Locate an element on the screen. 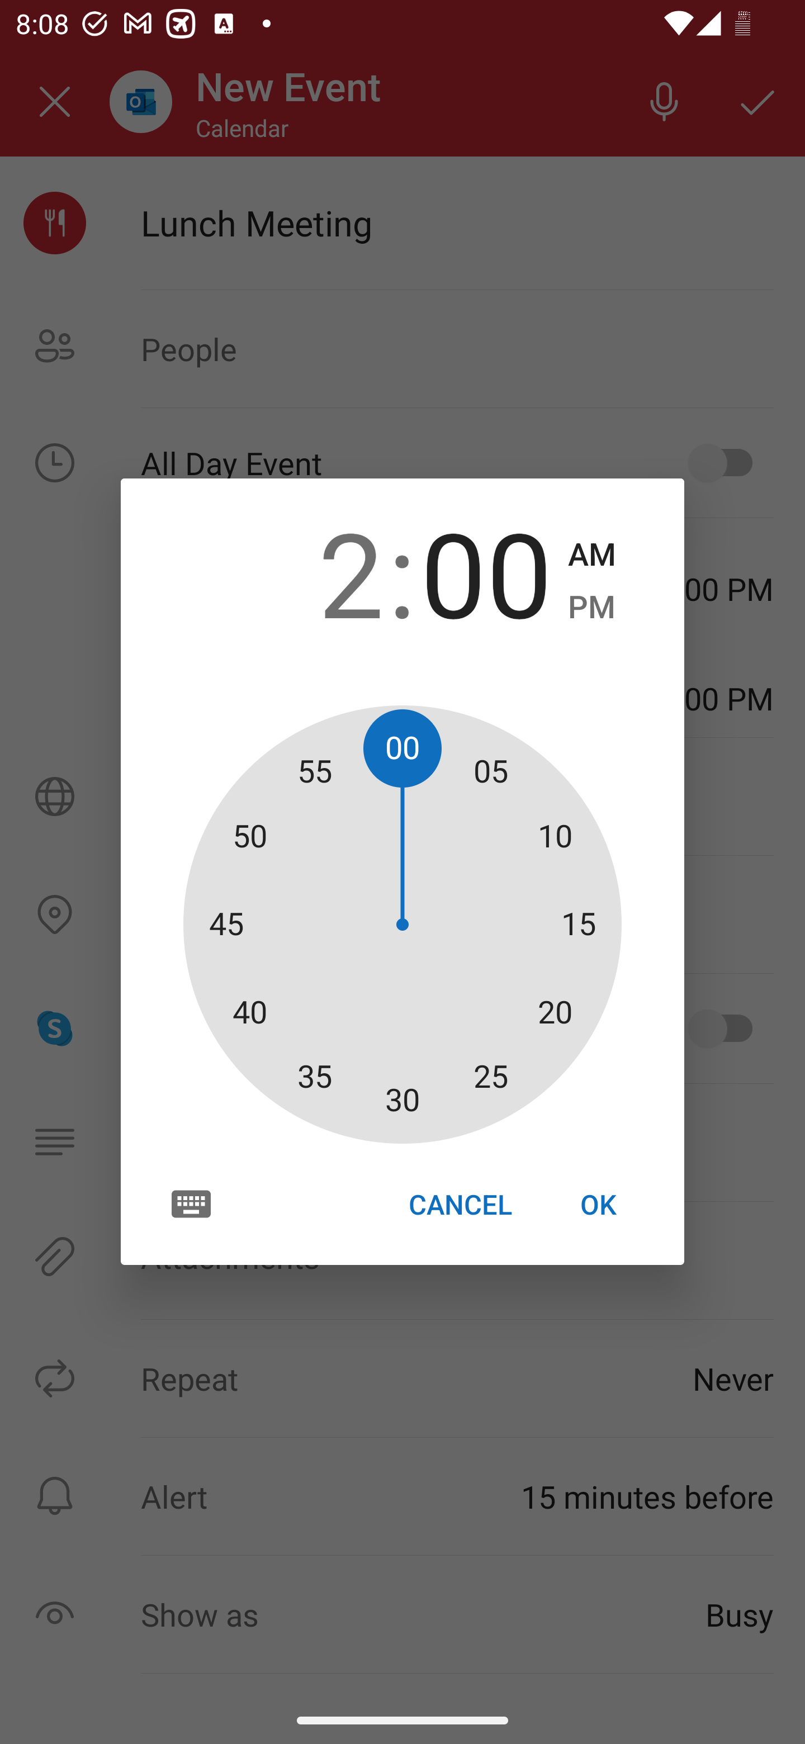 The width and height of the screenshot is (805, 1744). PM is located at coordinates (591, 608).